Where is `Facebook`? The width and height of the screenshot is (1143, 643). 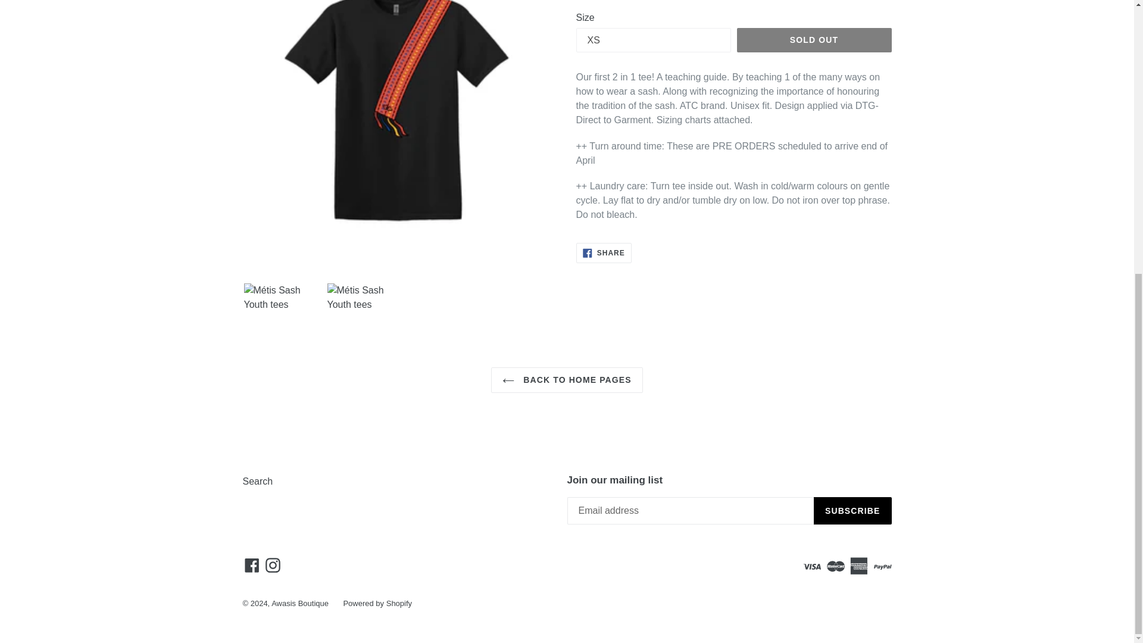 Facebook is located at coordinates (257, 481).